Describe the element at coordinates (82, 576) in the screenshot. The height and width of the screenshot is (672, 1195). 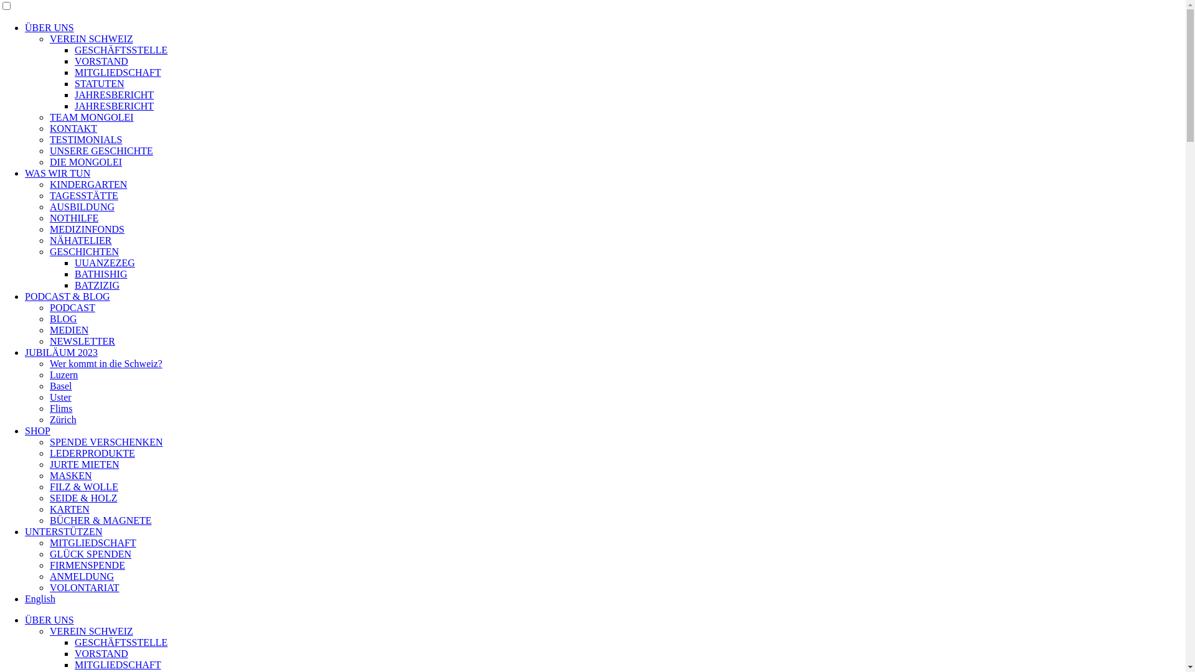
I see `ANMELDUNG` at that location.